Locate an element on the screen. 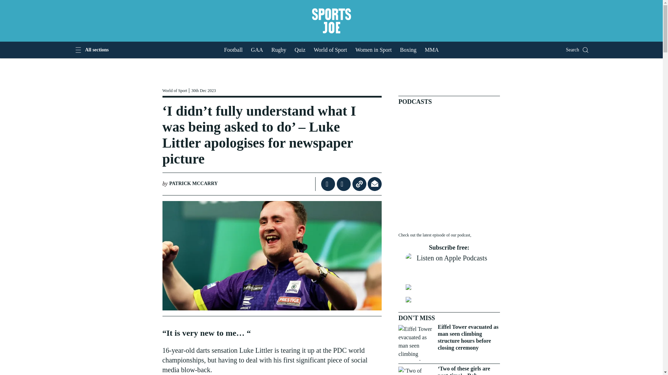 The width and height of the screenshot is (668, 375). Boxing is located at coordinates (408, 50).